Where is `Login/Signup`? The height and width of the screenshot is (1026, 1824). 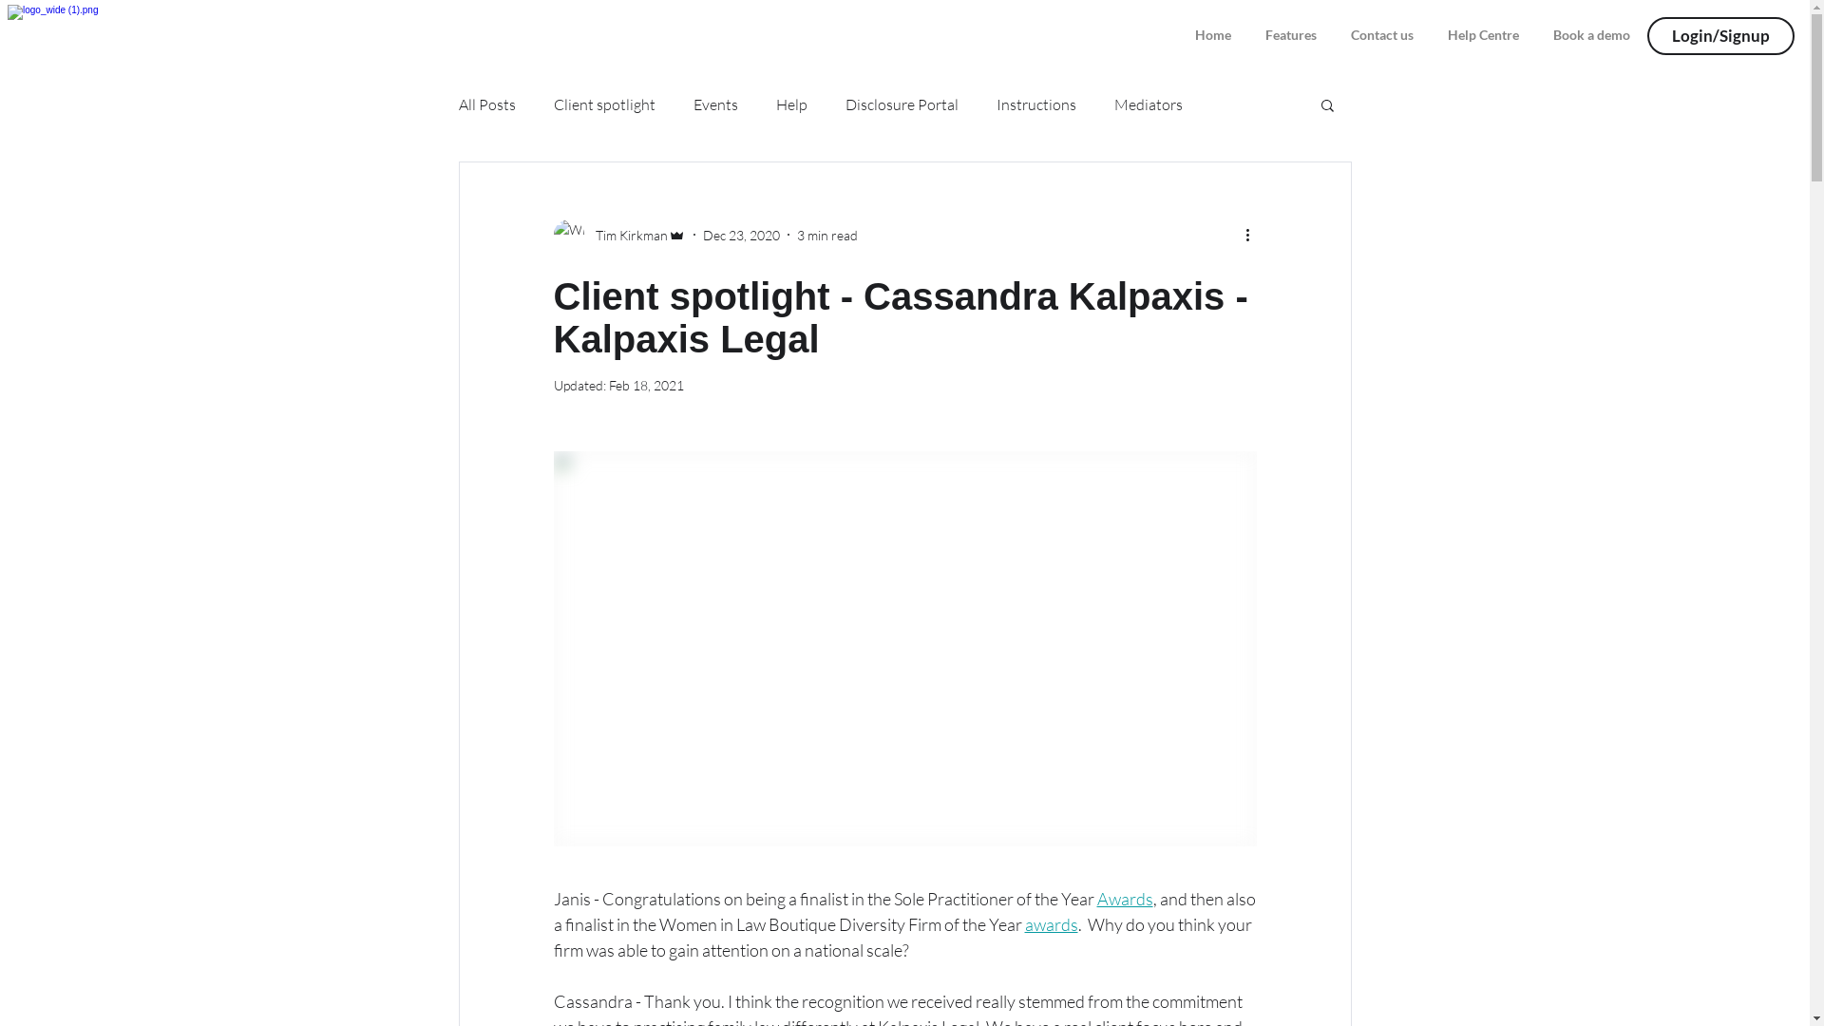 Login/Signup is located at coordinates (1721, 36).